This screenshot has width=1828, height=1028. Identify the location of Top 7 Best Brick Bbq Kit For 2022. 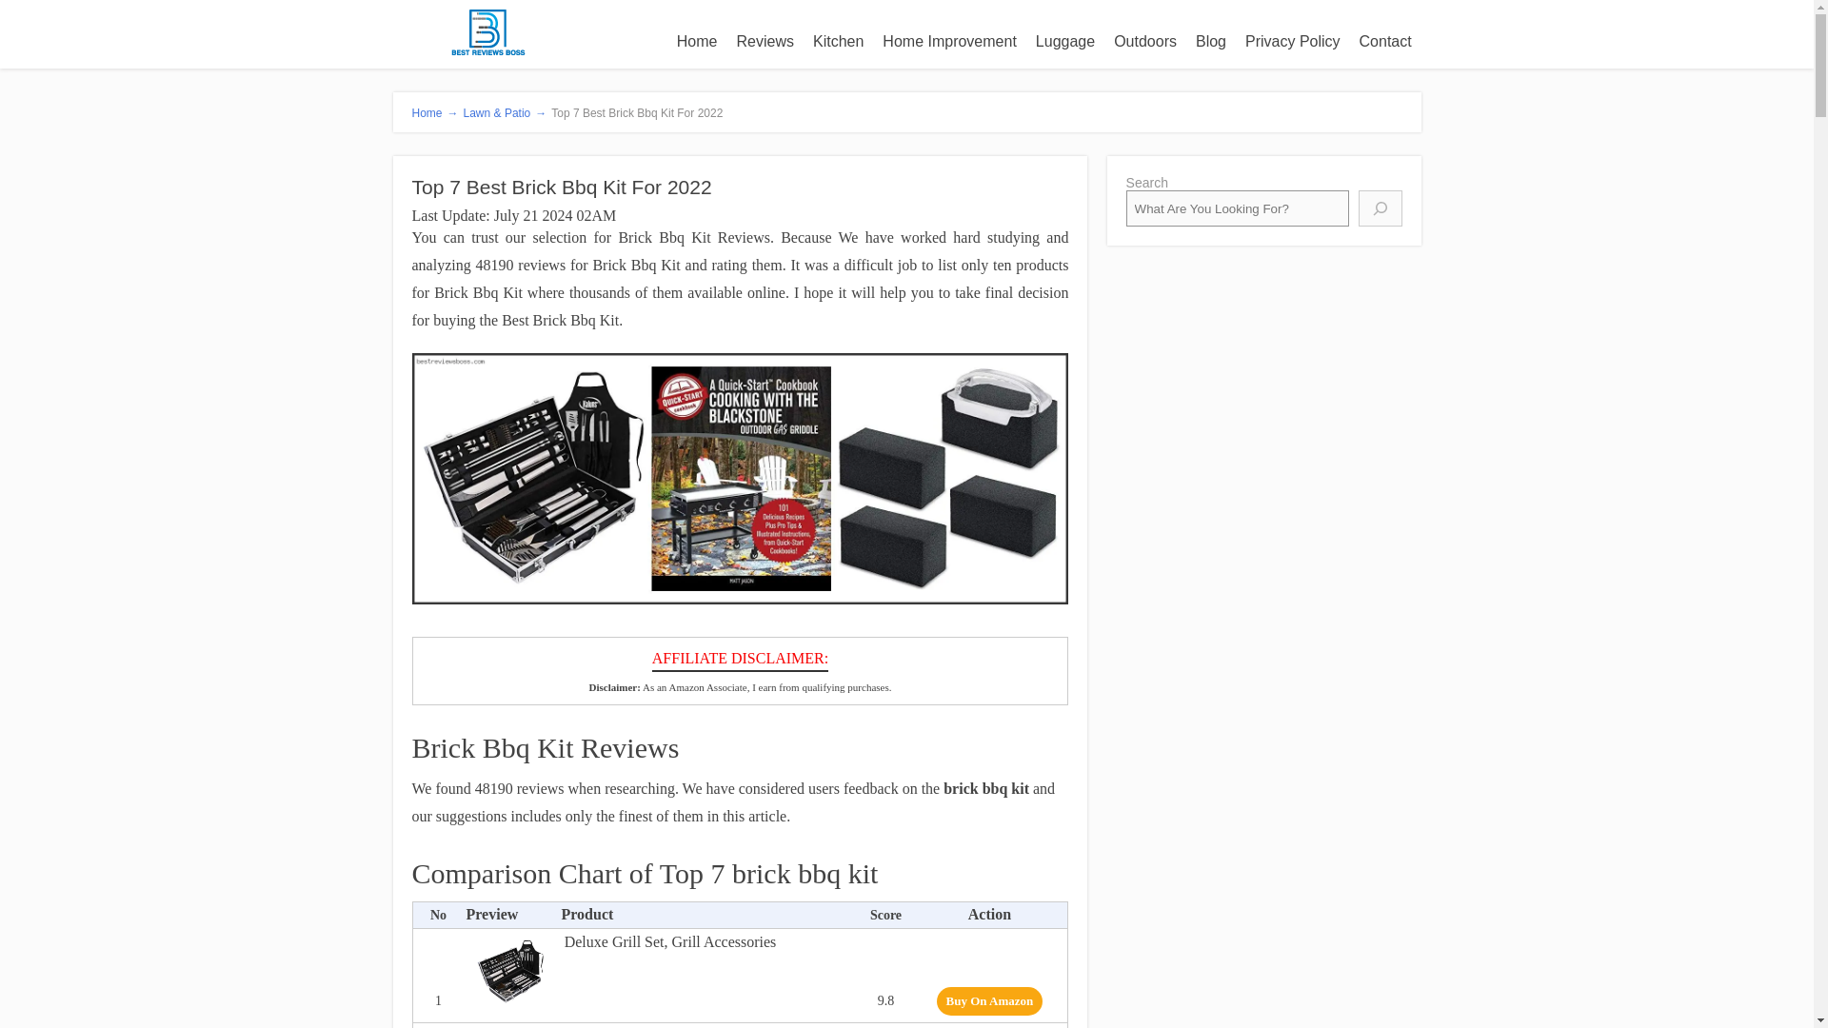
(739, 479).